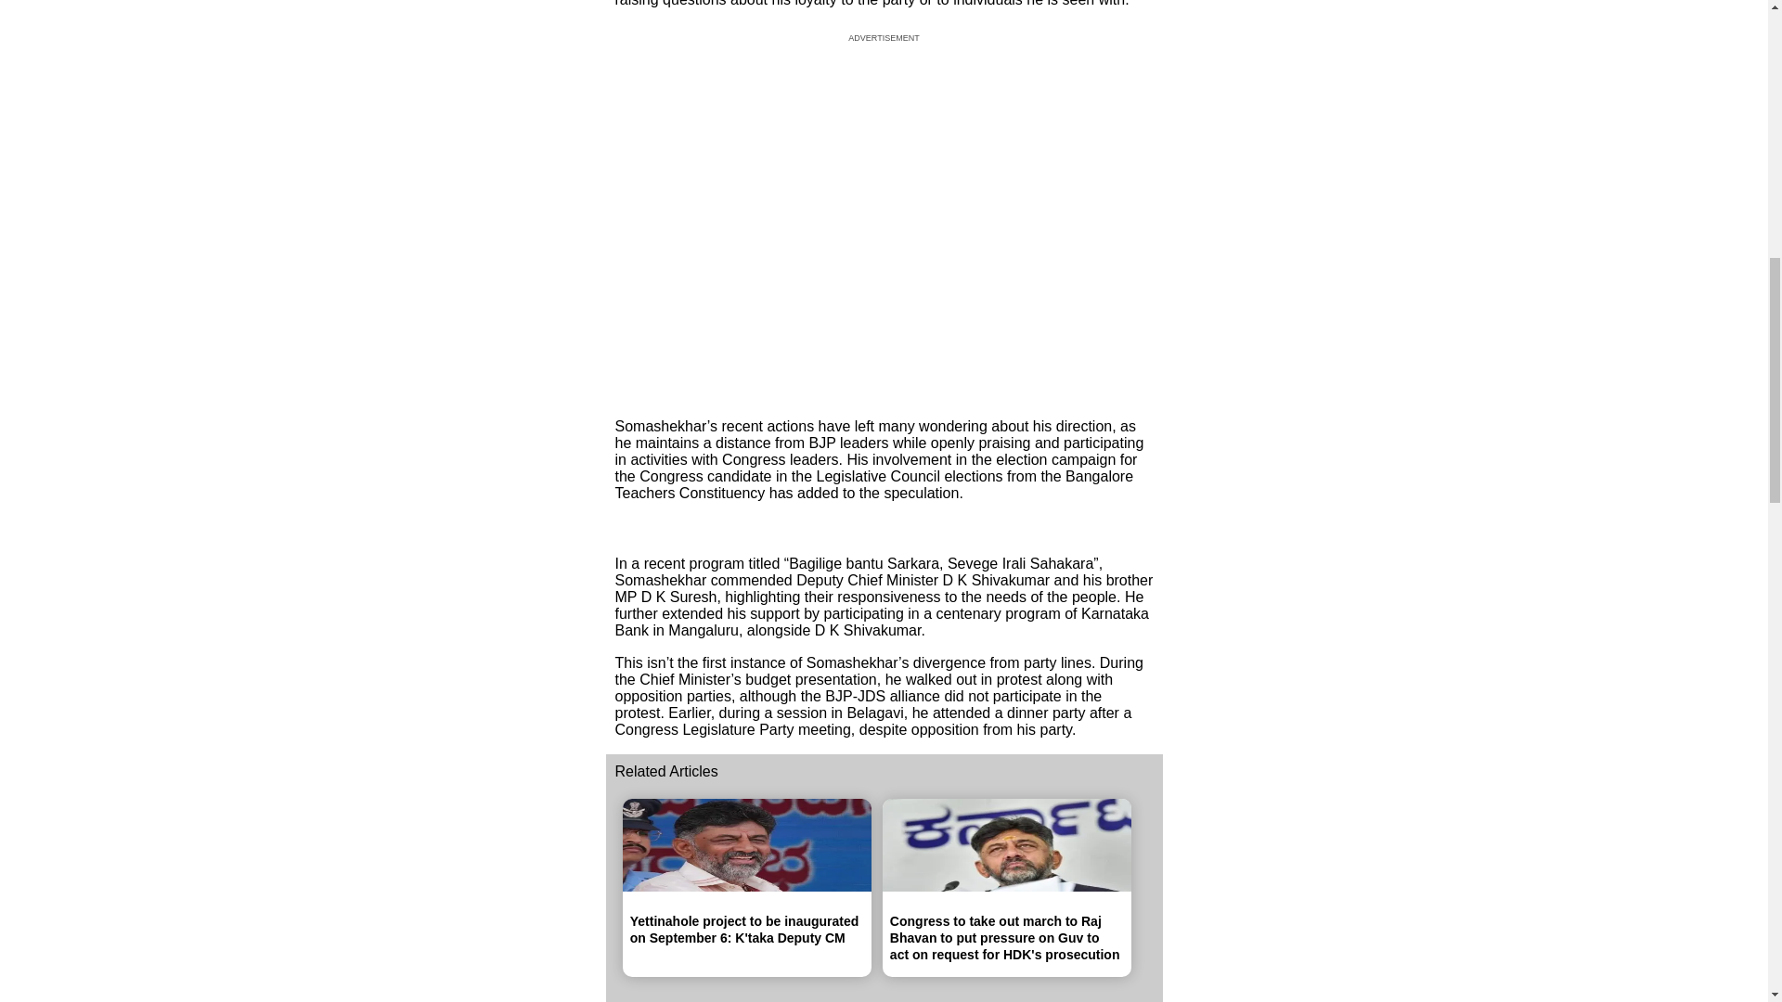 The width and height of the screenshot is (1782, 1002). What do you see at coordinates (884, 219) in the screenshot?
I see `3rd party ad content` at bounding box center [884, 219].